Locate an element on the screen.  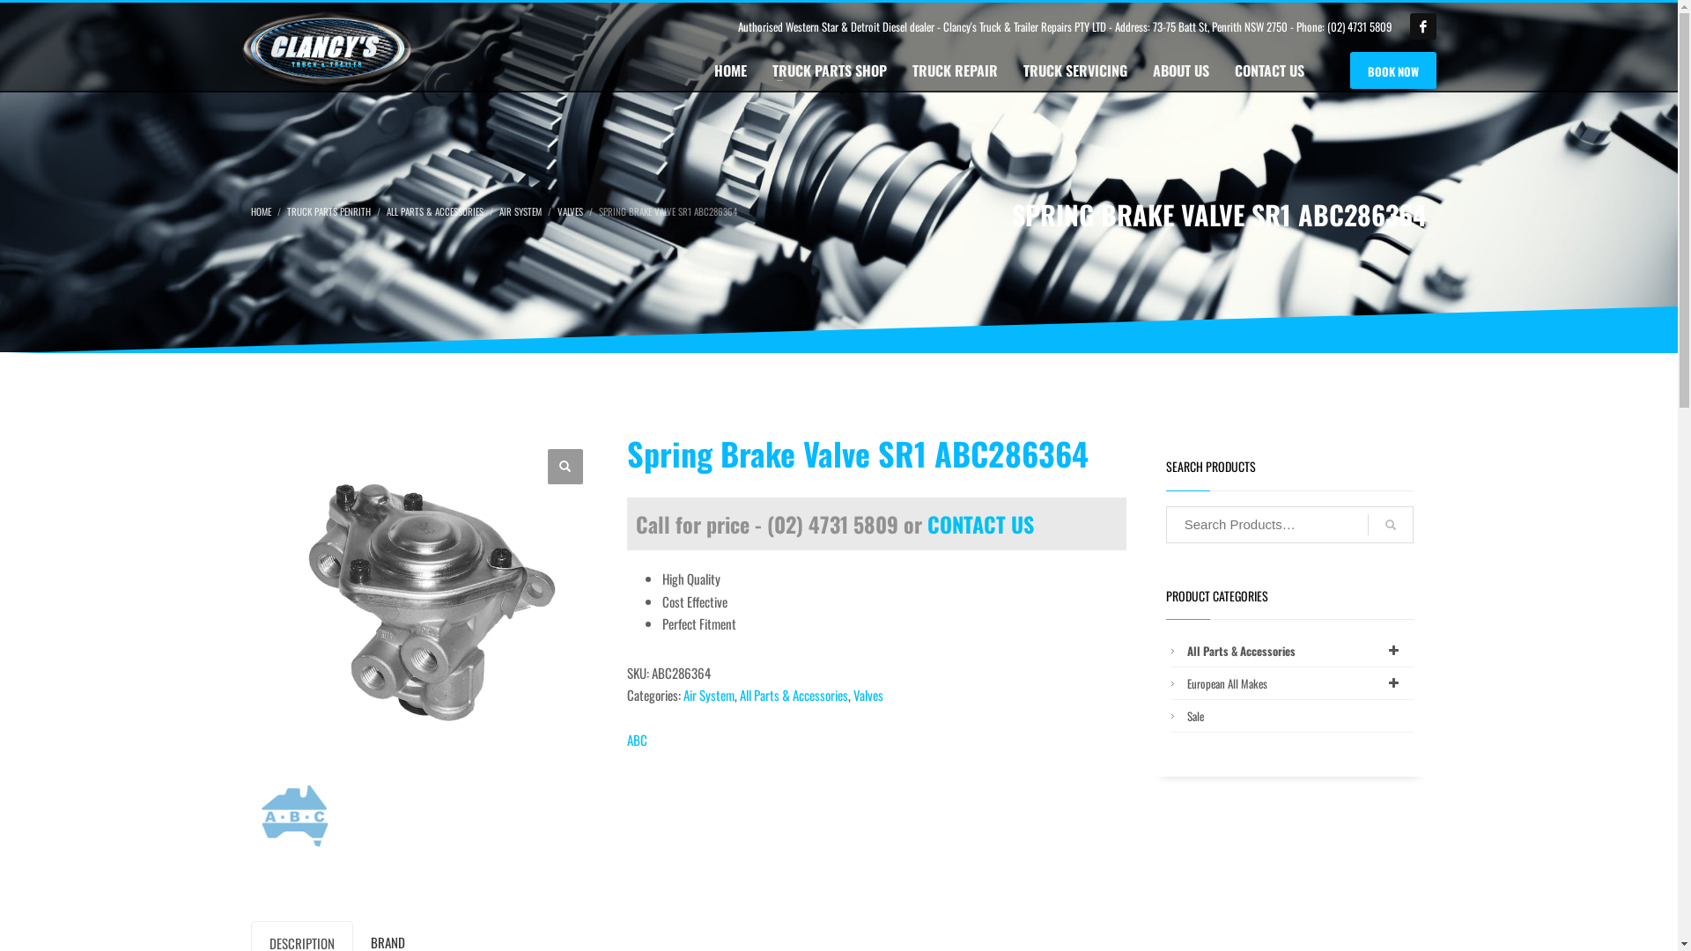
ALL PARTS & ACCESSORIES is located at coordinates (435, 211).